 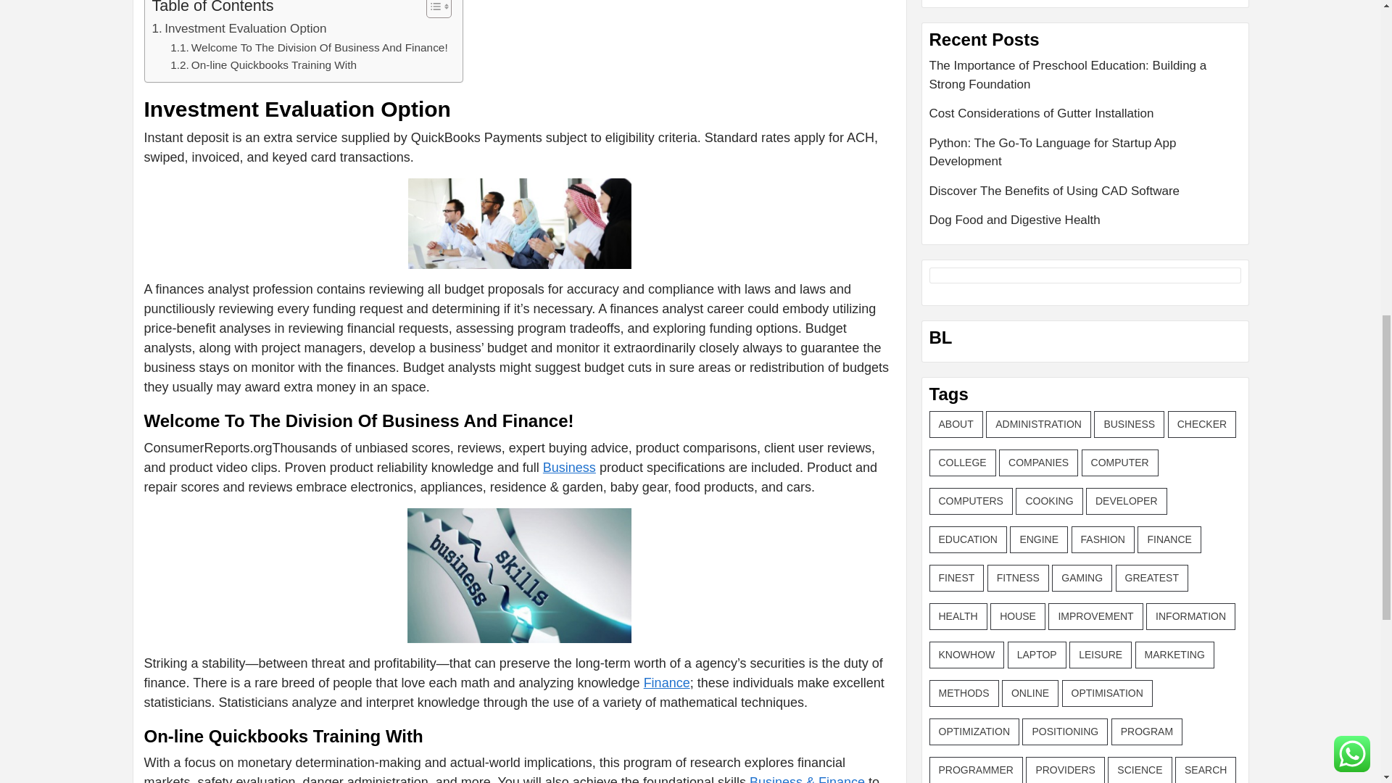 What do you see at coordinates (1085, 119) in the screenshot?
I see `Cost Considerations of Gutter Installation` at bounding box center [1085, 119].